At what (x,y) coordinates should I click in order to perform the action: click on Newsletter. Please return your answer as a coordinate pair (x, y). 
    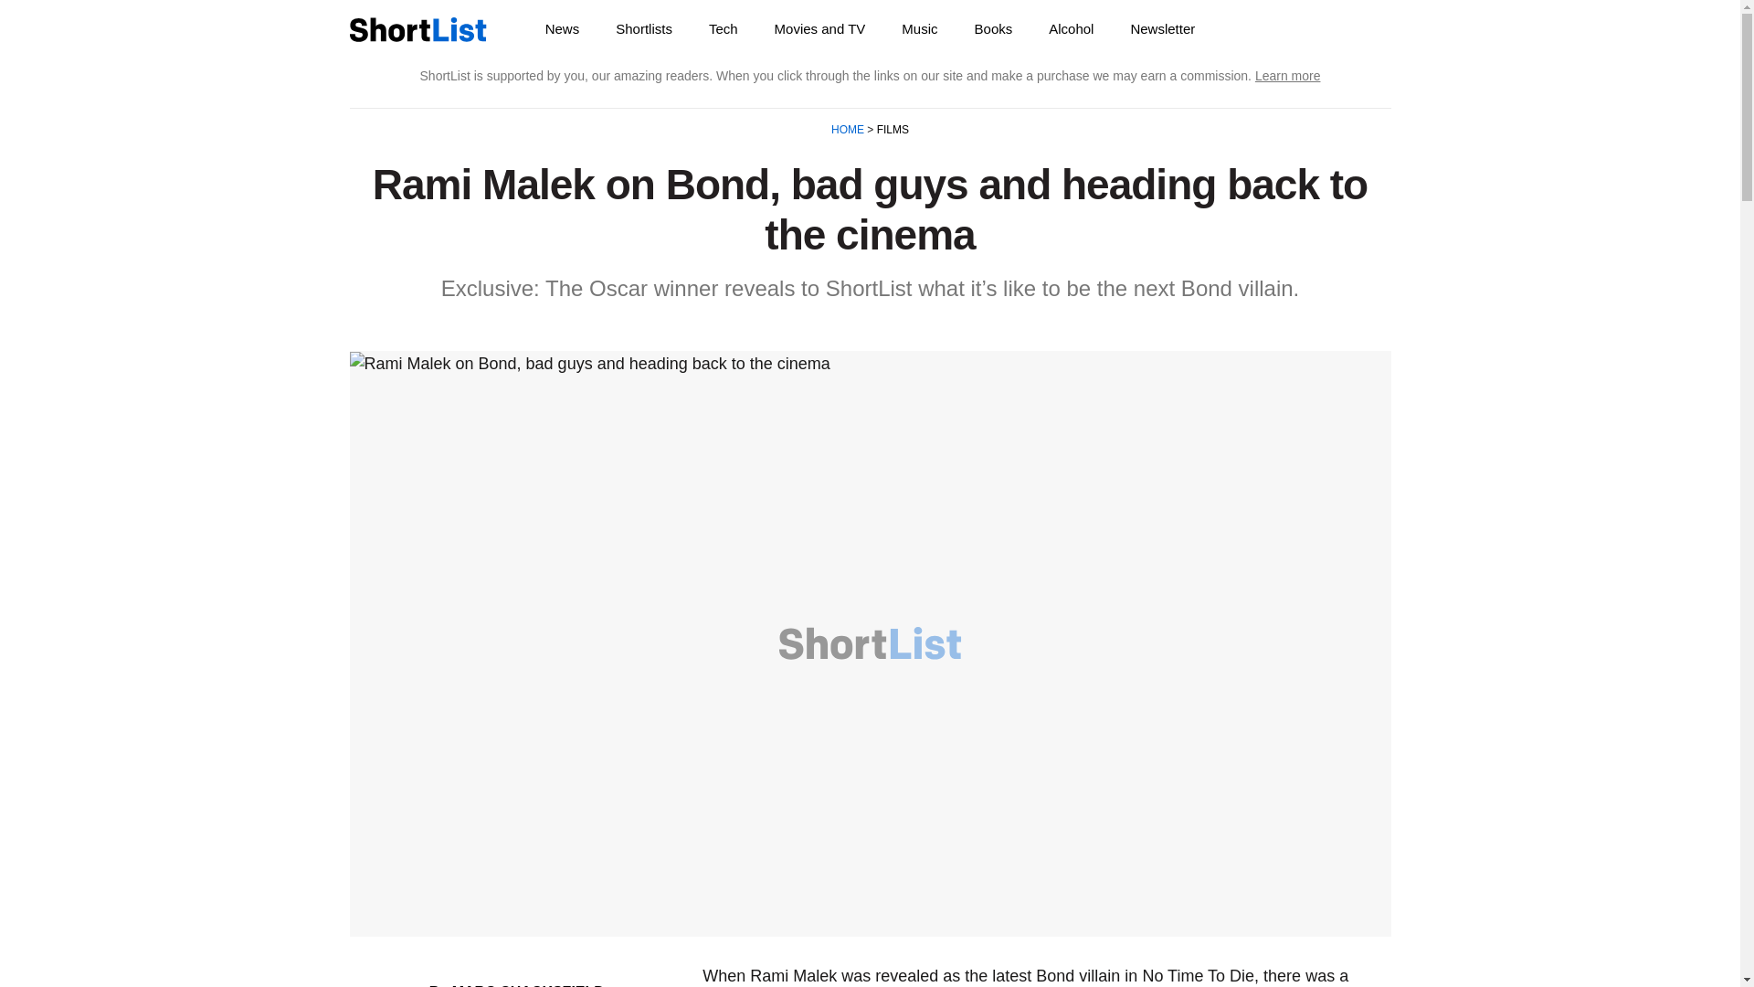
    Looking at the image, I should click on (1162, 28).